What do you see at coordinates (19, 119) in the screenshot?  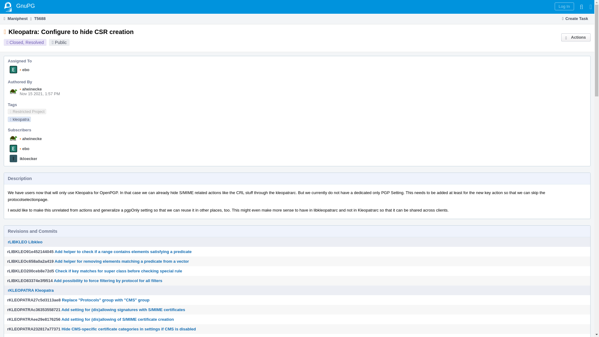 I see `kleopatra` at bounding box center [19, 119].